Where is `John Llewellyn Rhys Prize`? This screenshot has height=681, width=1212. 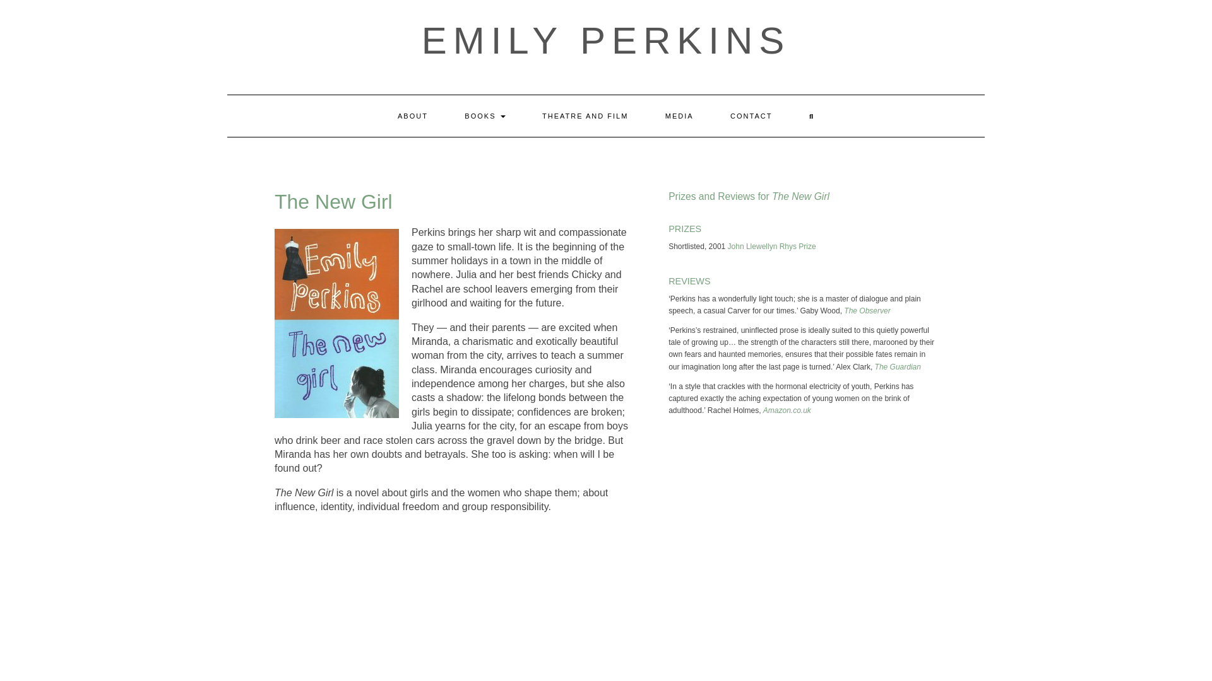
John Llewellyn Rhys Prize is located at coordinates (771, 247).